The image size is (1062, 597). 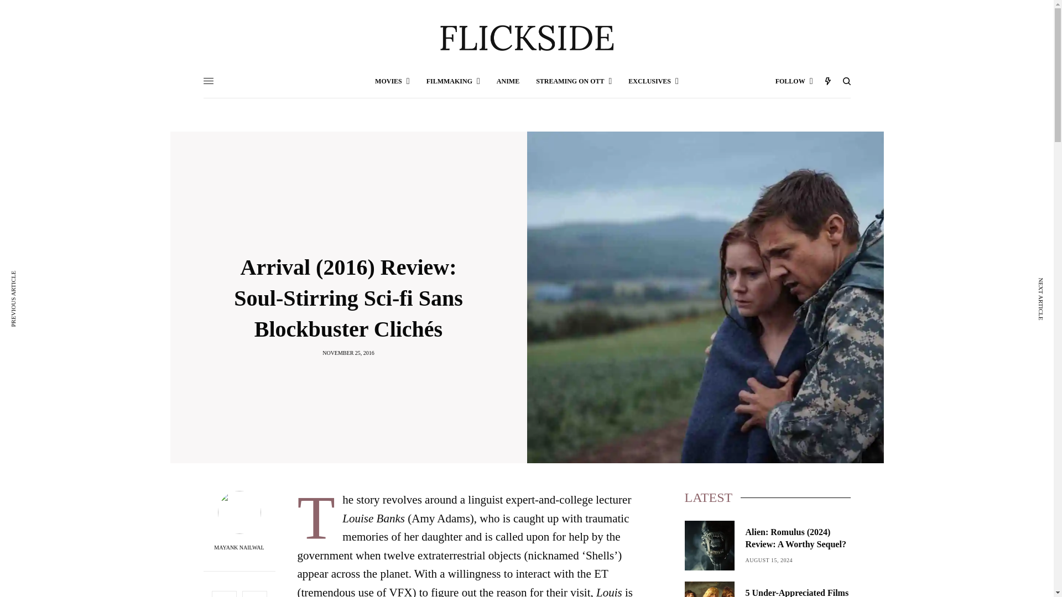 What do you see at coordinates (798, 591) in the screenshot?
I see `5 Under-Appreciated Films From 1984` at bounding box center [798, 591].